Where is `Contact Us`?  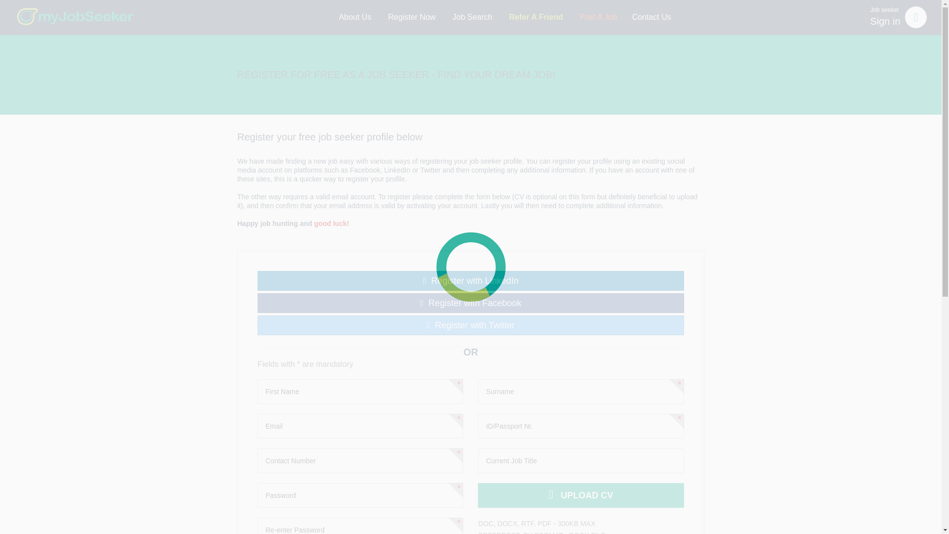 Contact Us is located at coordinates (355, 17).